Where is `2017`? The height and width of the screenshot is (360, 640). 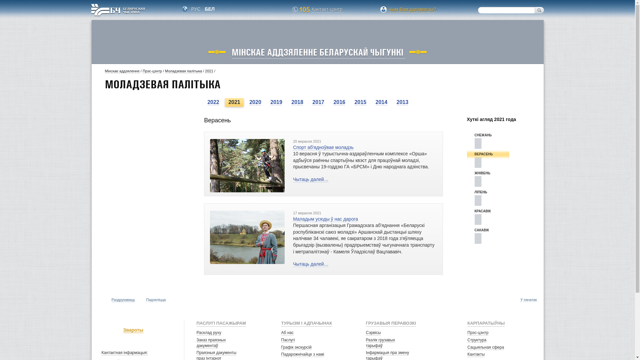 2017 is located at coordinates (318, 102).